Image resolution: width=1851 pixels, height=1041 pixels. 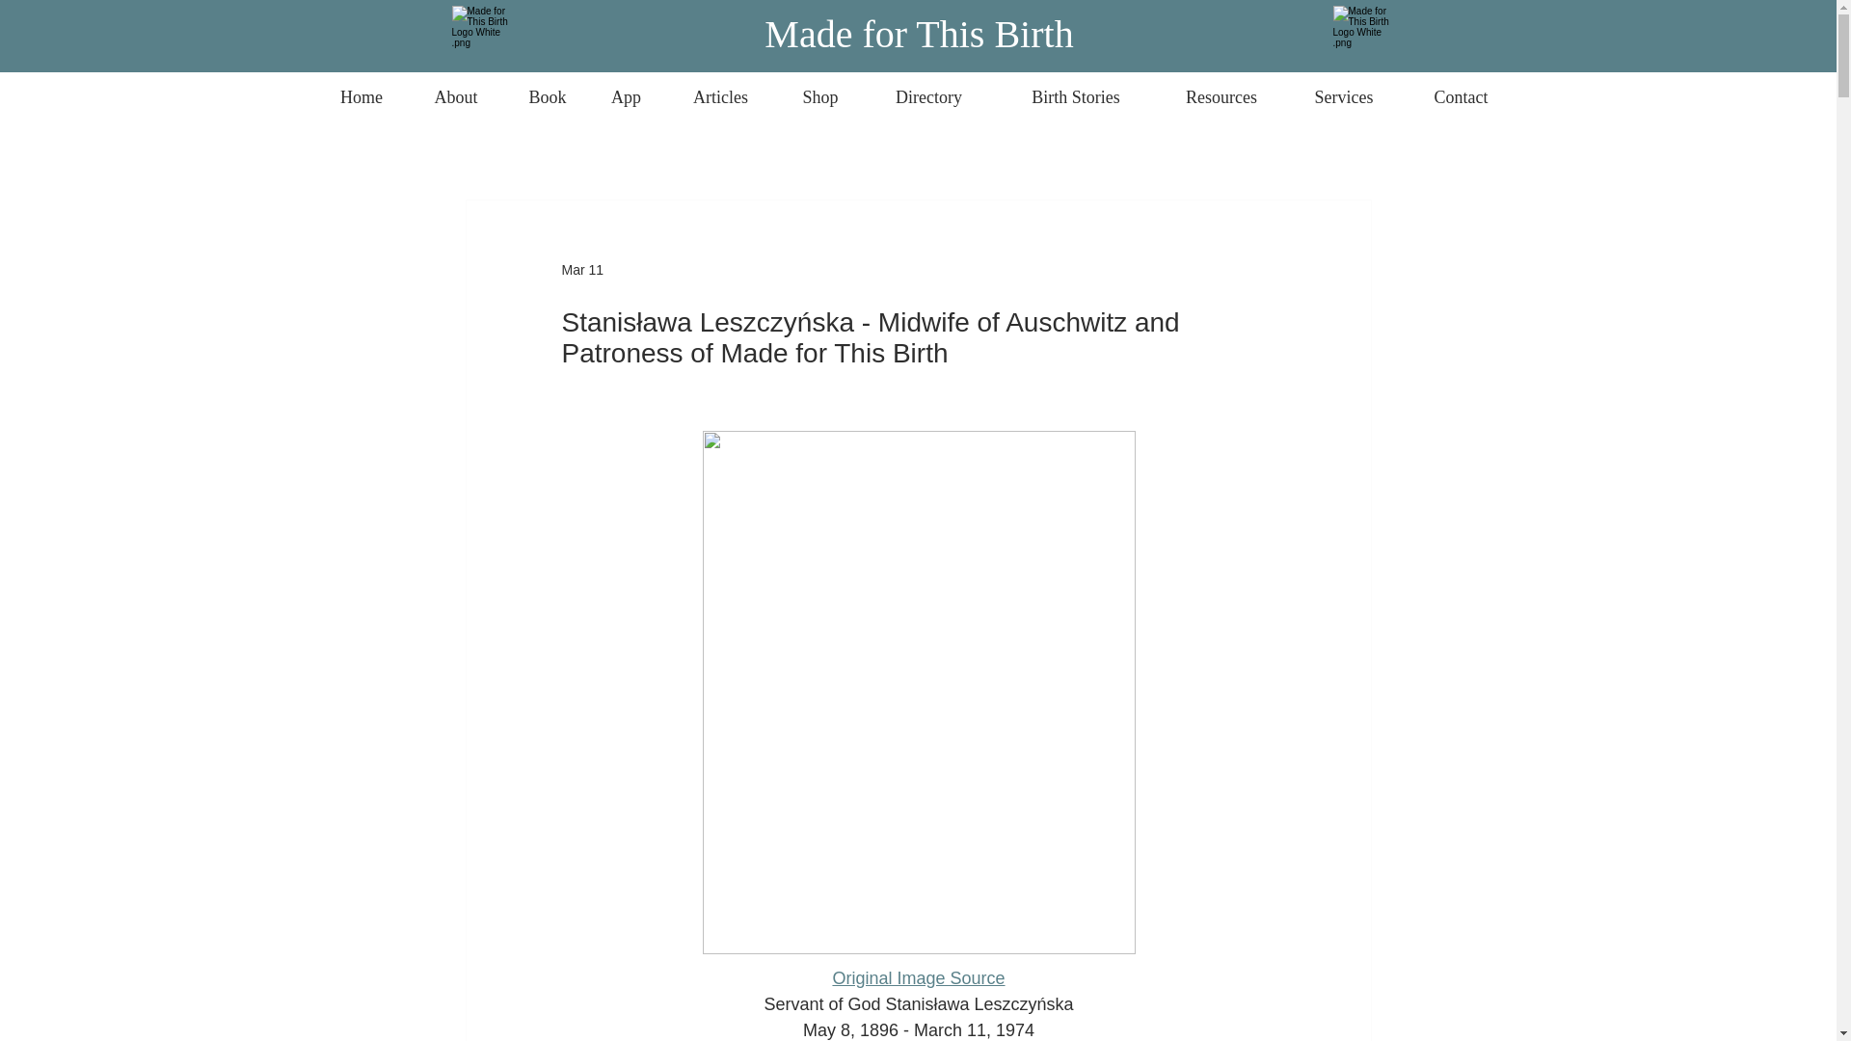 I want to click on Contact, so click(x=1460, y=89).